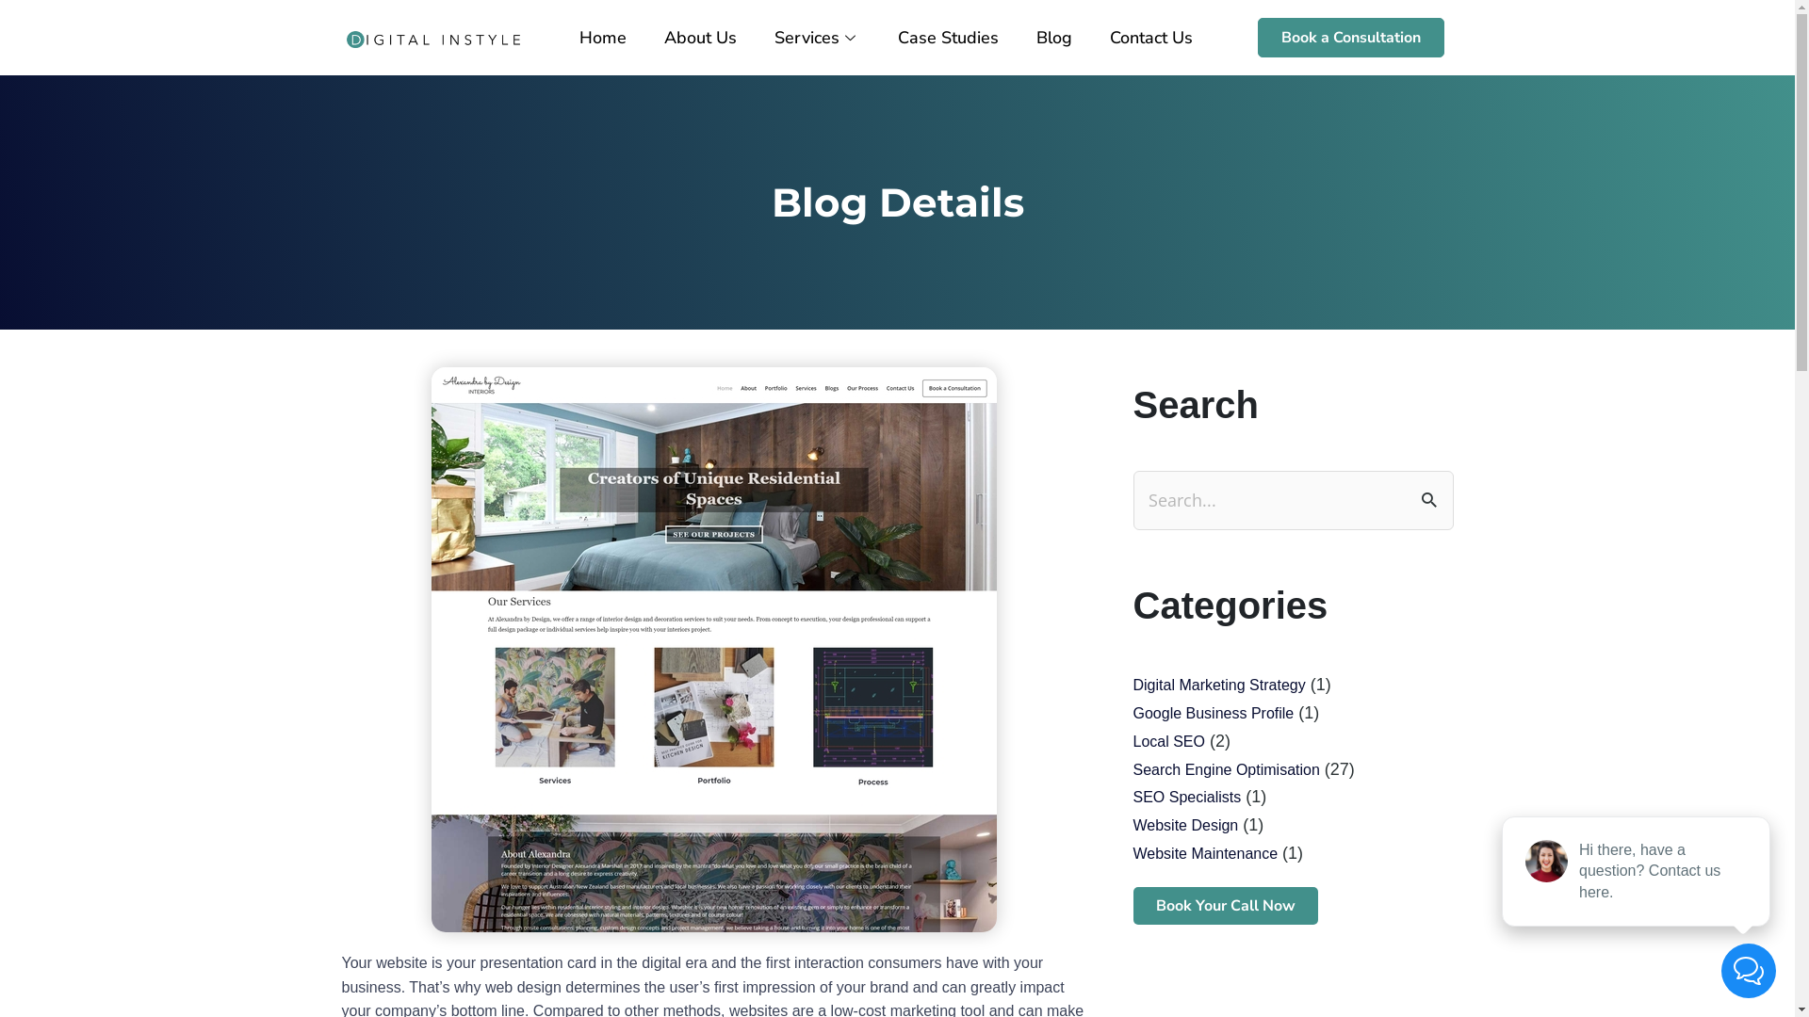 The height and width of the screenshot is (1017, 1809). I want to click on Book a Consultation, so click(1351, 38).